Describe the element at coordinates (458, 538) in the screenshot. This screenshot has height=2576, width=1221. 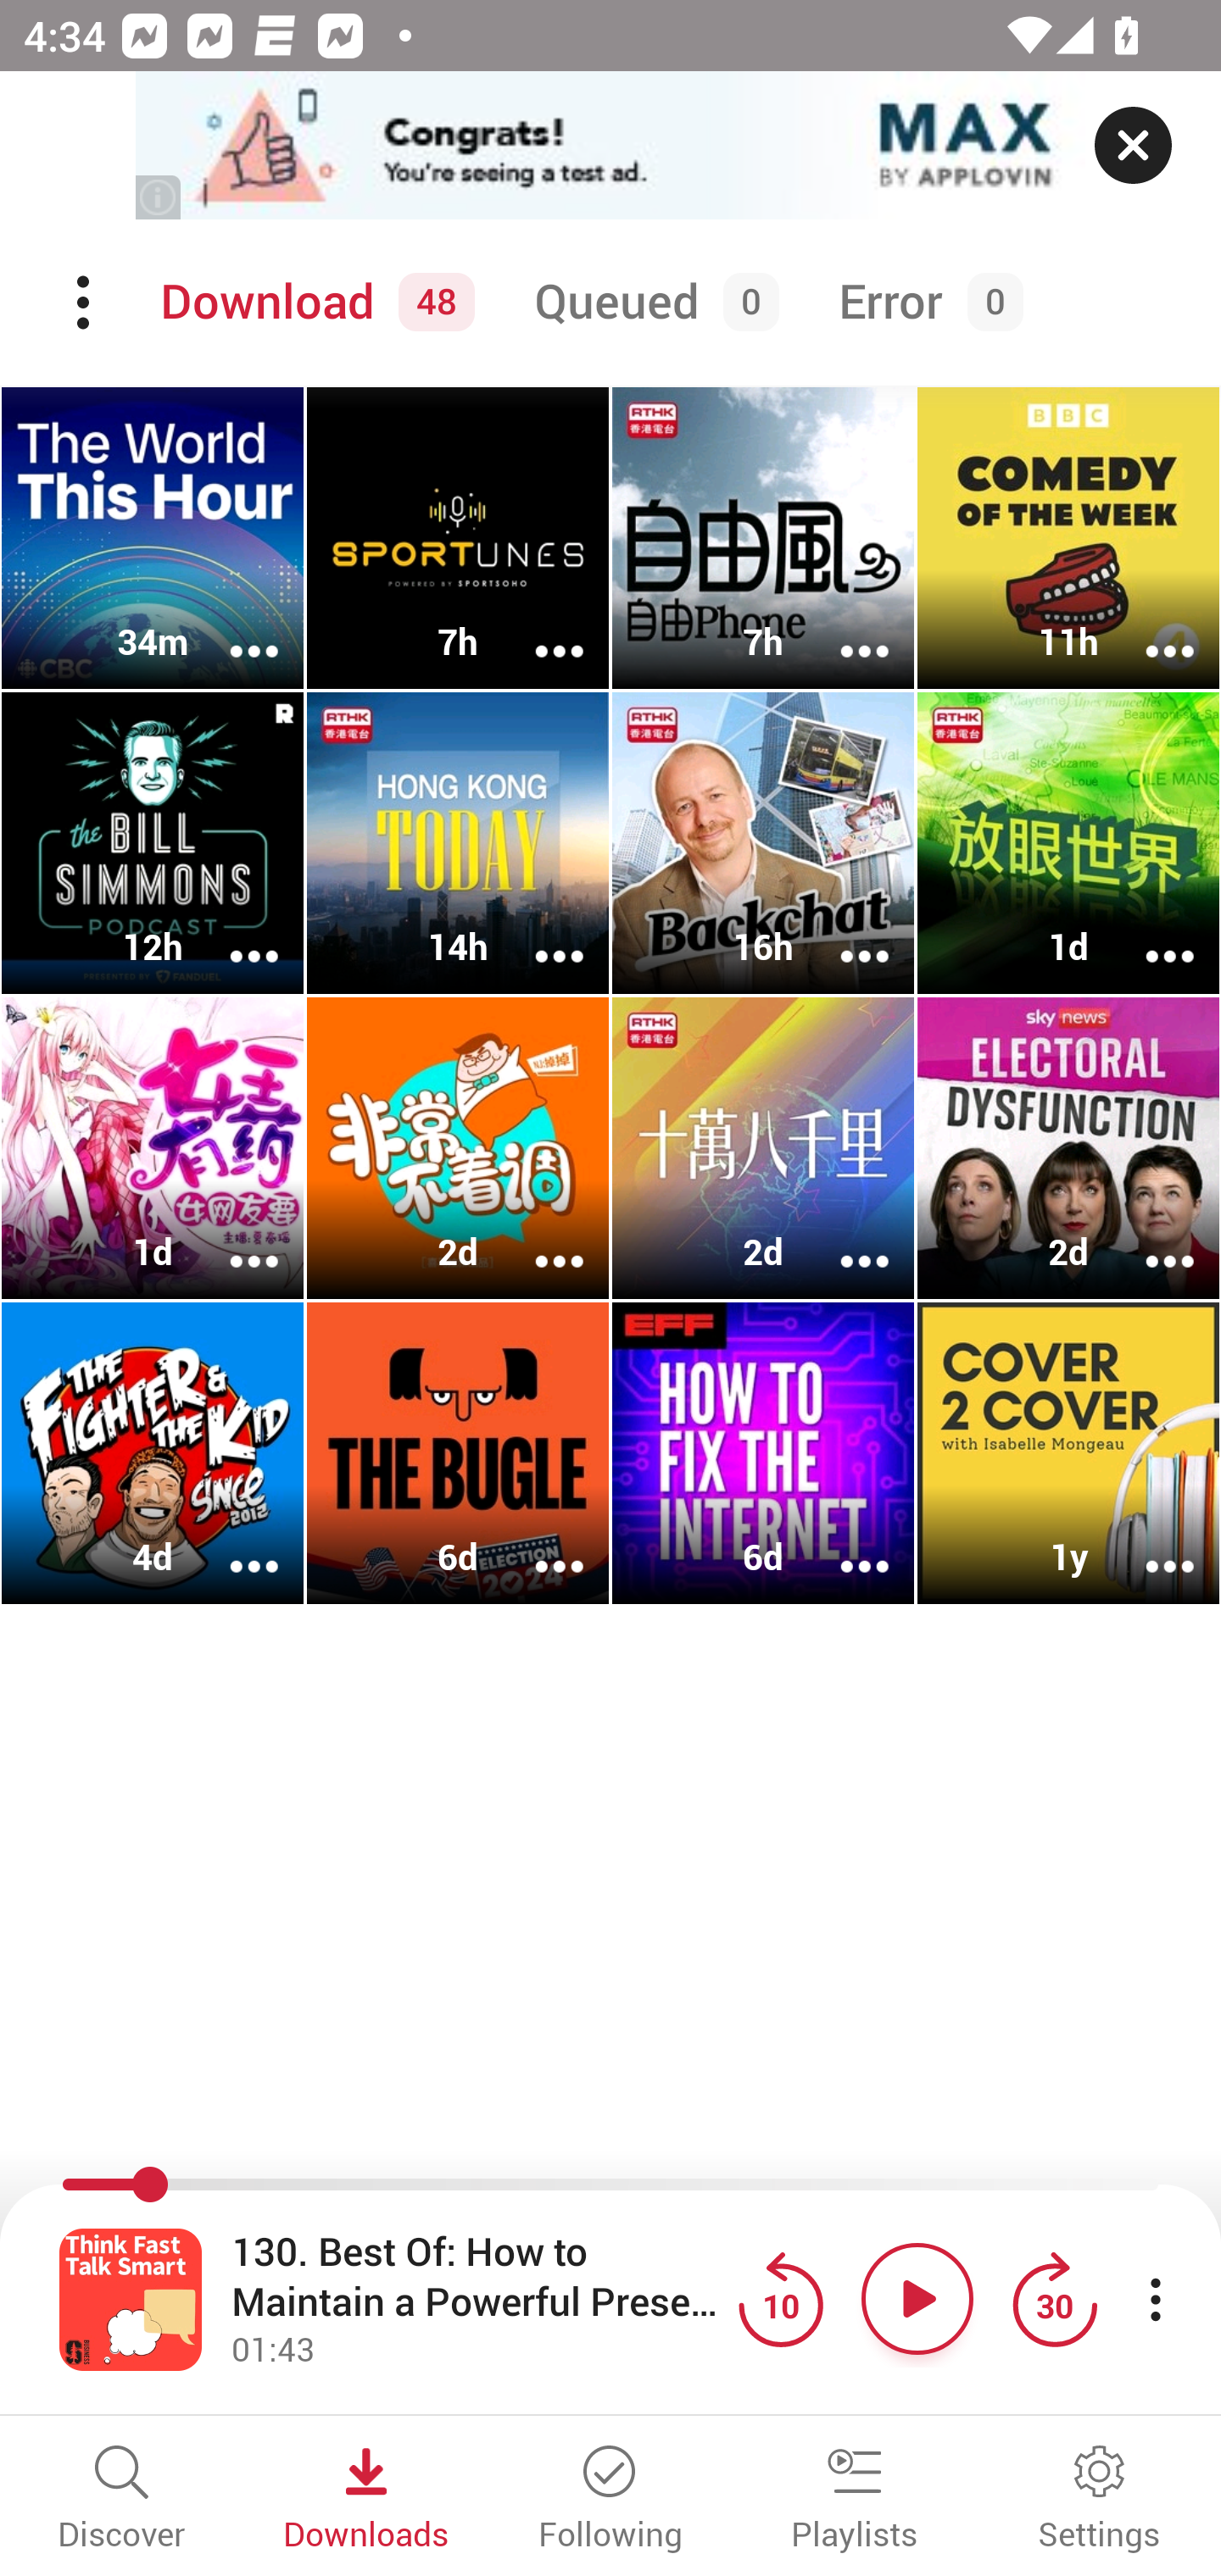
I see `Sportunes HK 7h More options More options` at that location.